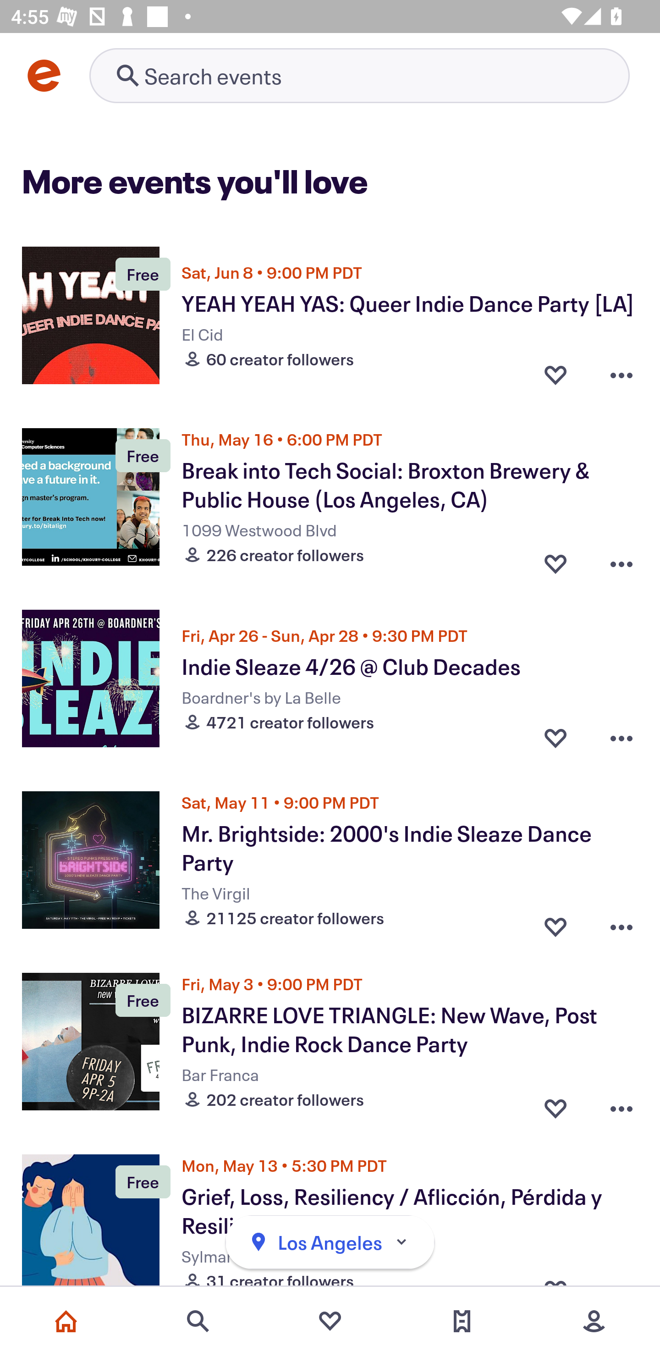  Describe the element at coordinates (198, 1321) in the screenshot. I see `Search events` at that location.